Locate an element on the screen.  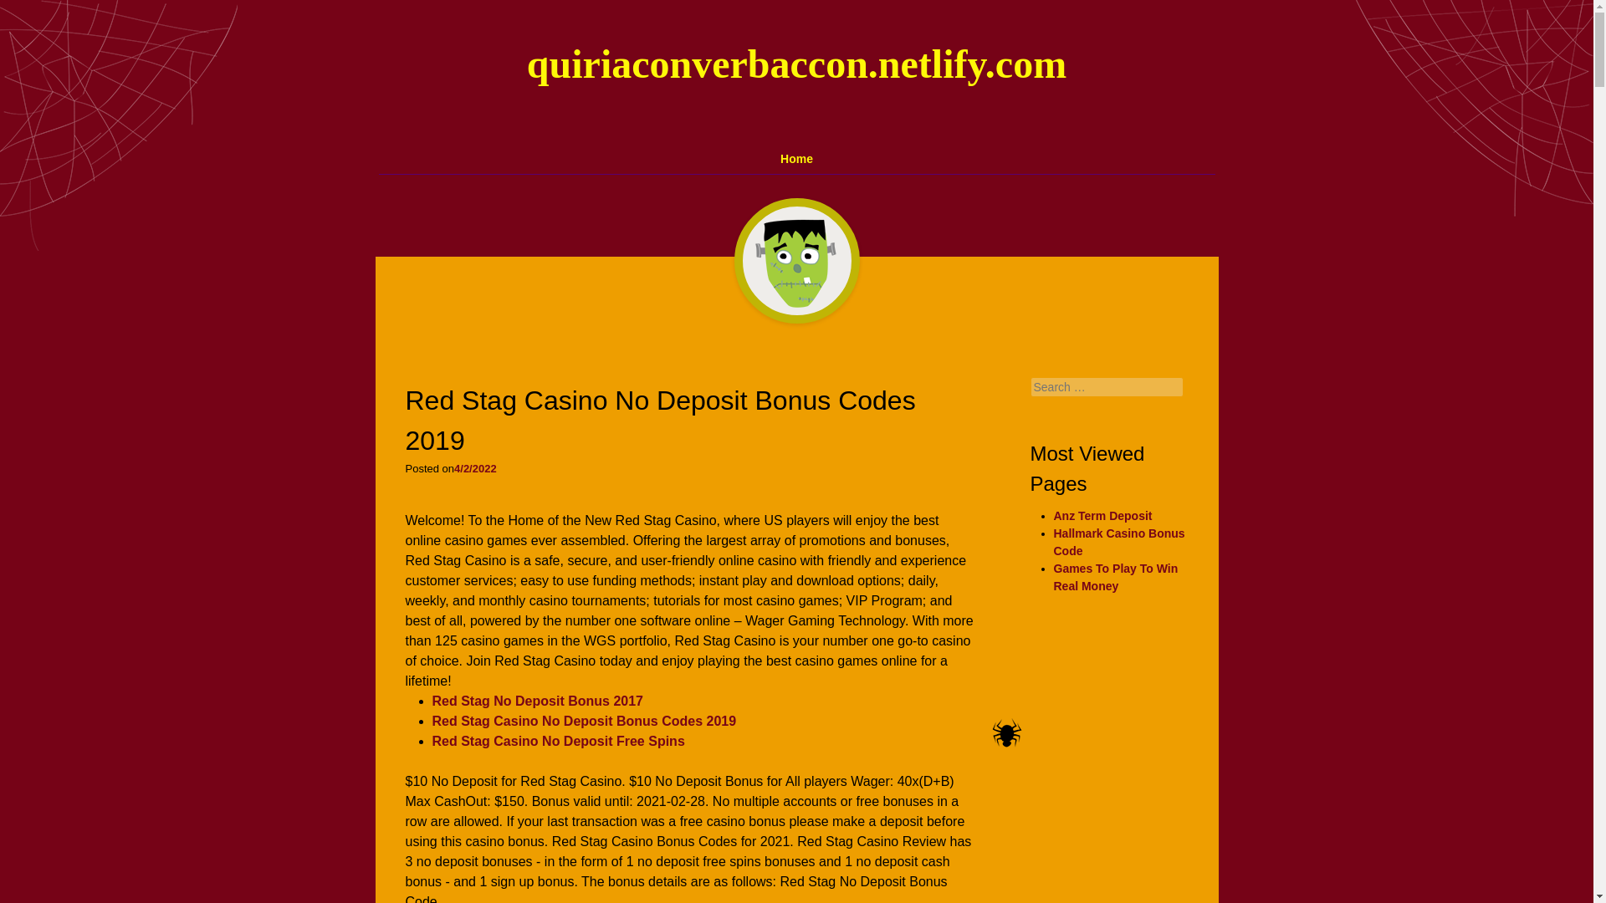
Red Stag No Deposit Bonus 2017 is located at coordinates (537, 701).